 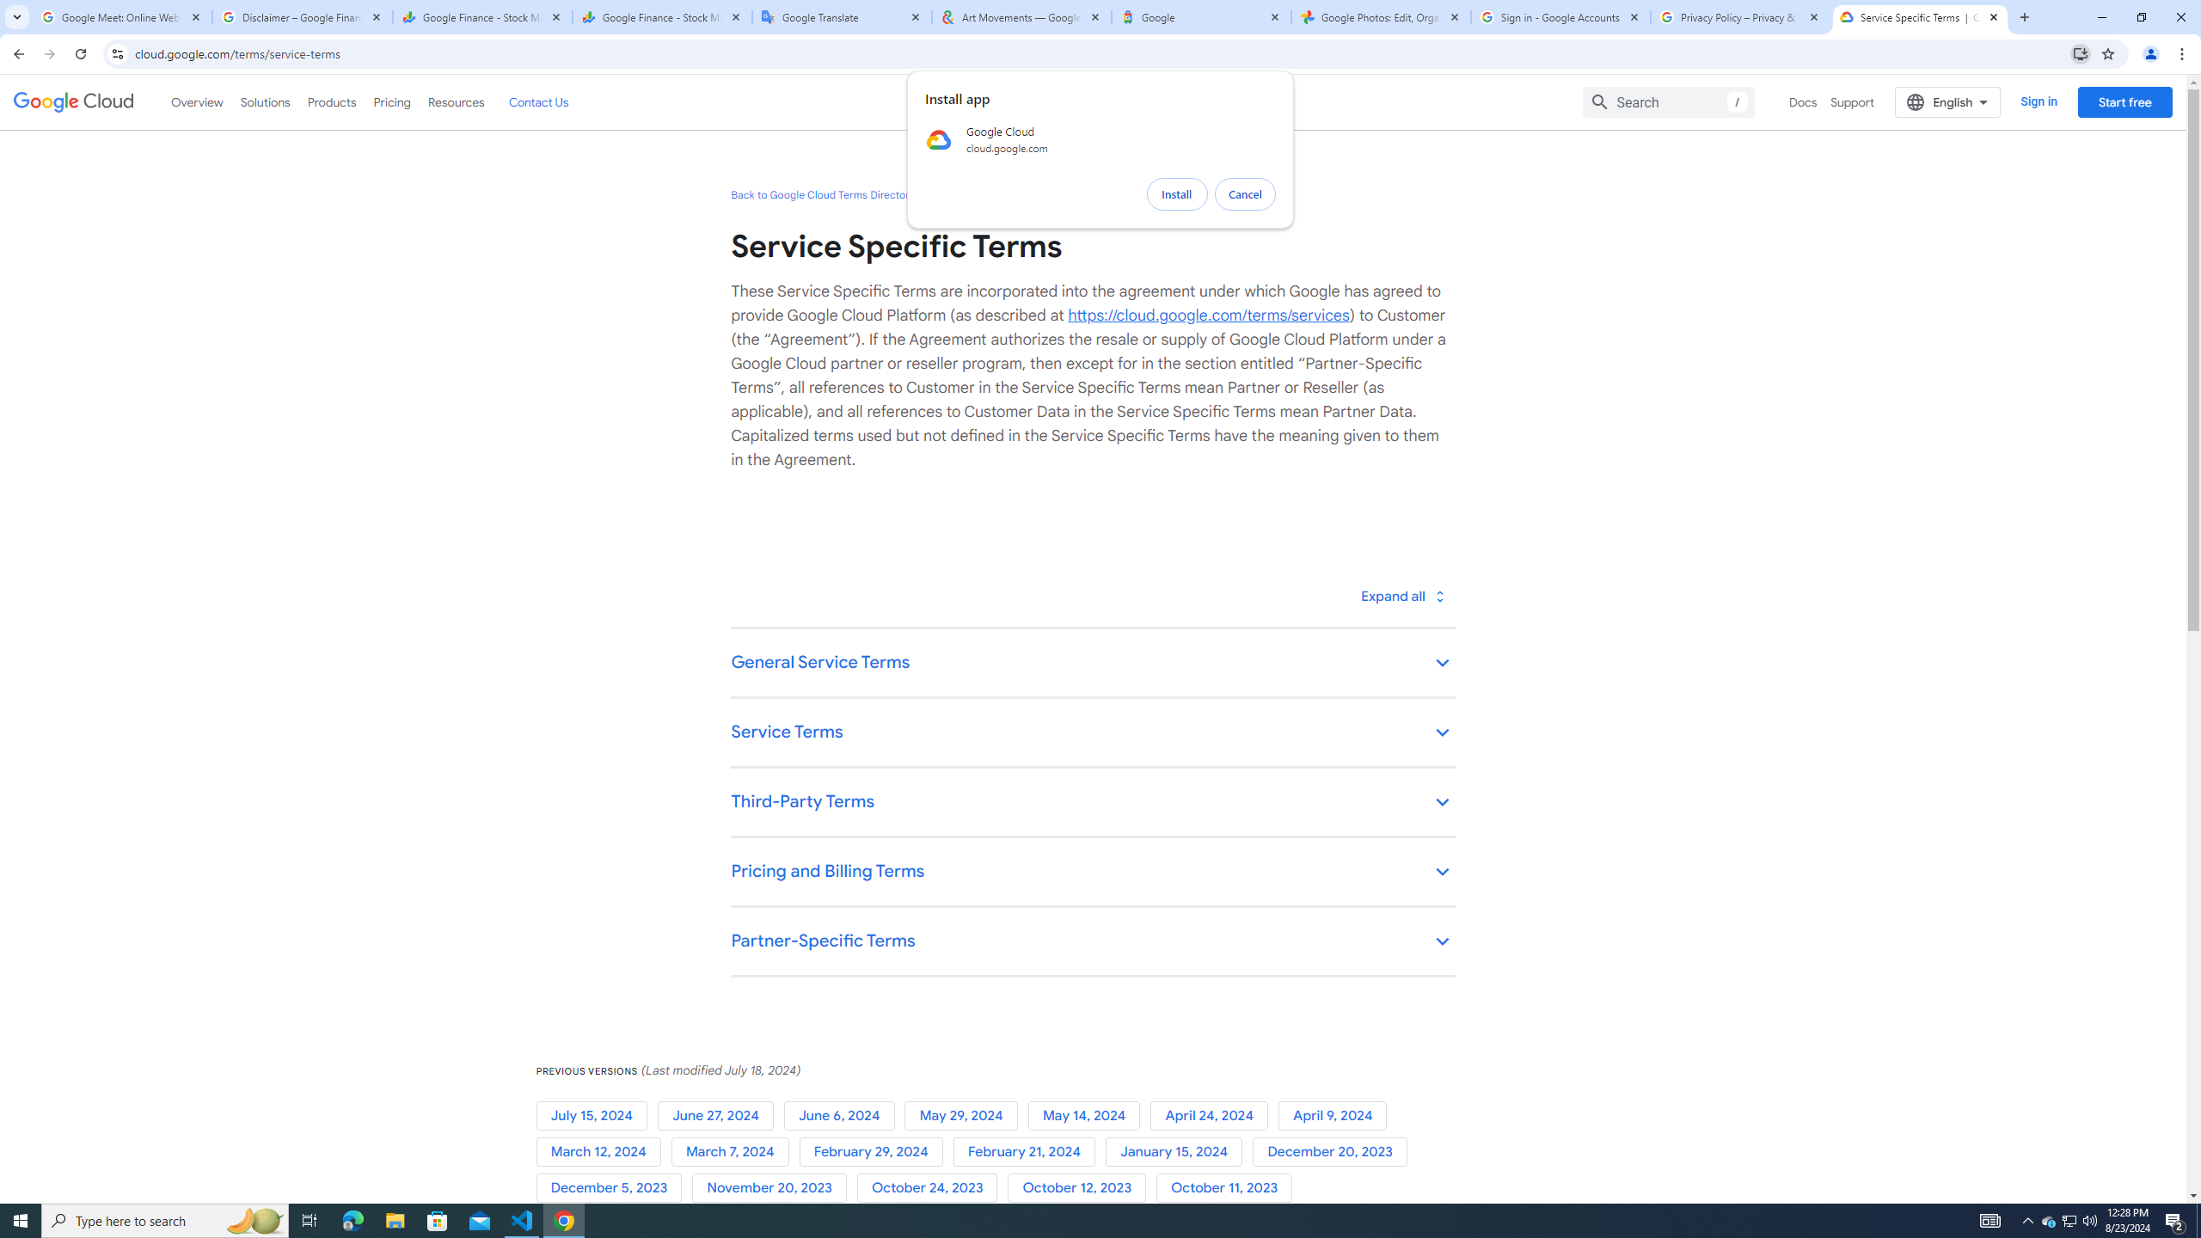 What do you see at coordinates (330, 101) in the screenshot?
I see `Products` at bounding box center [330, 101].